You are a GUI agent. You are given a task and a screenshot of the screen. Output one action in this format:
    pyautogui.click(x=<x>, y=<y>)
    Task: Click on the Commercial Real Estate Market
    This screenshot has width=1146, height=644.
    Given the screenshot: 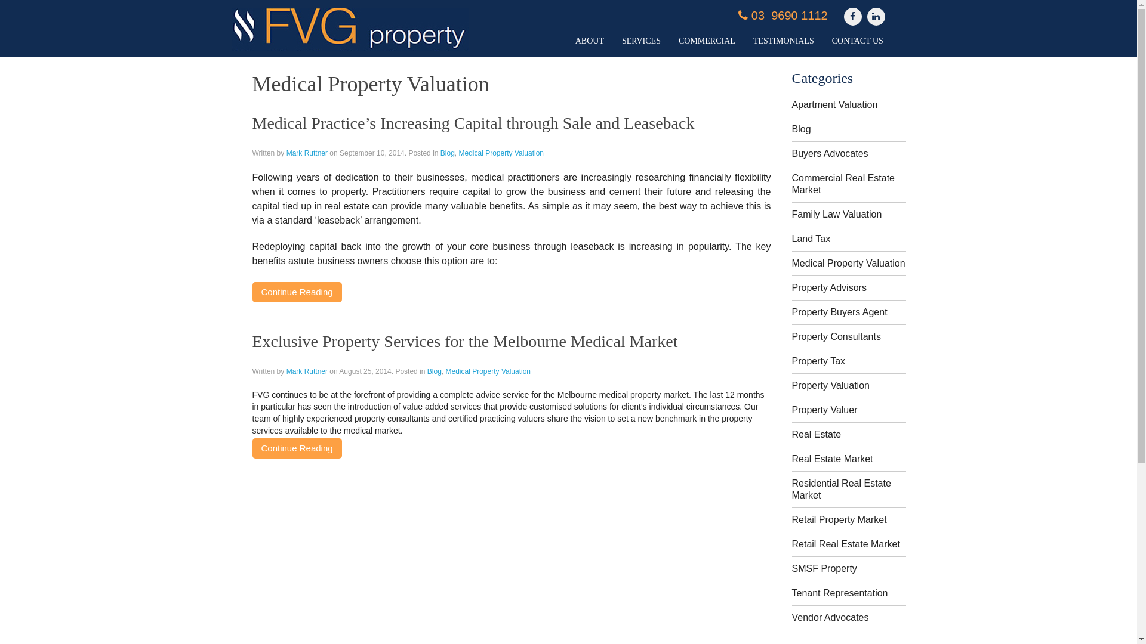 What is the action you would take?
    pyautogui.click(x=843, y=184)
    